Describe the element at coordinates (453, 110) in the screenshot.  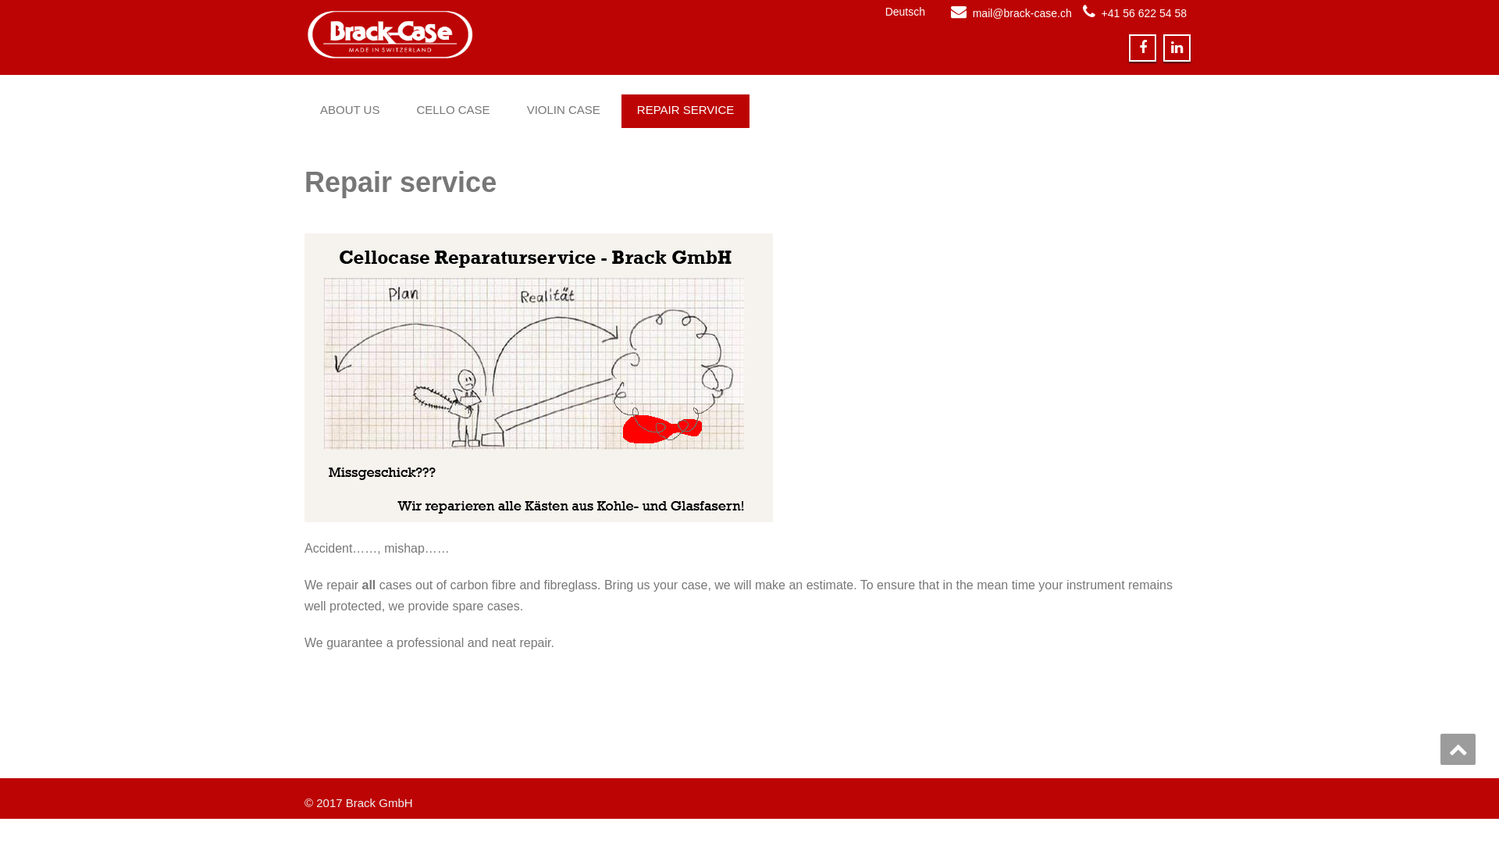
I see `CELLO CASE` at that location.